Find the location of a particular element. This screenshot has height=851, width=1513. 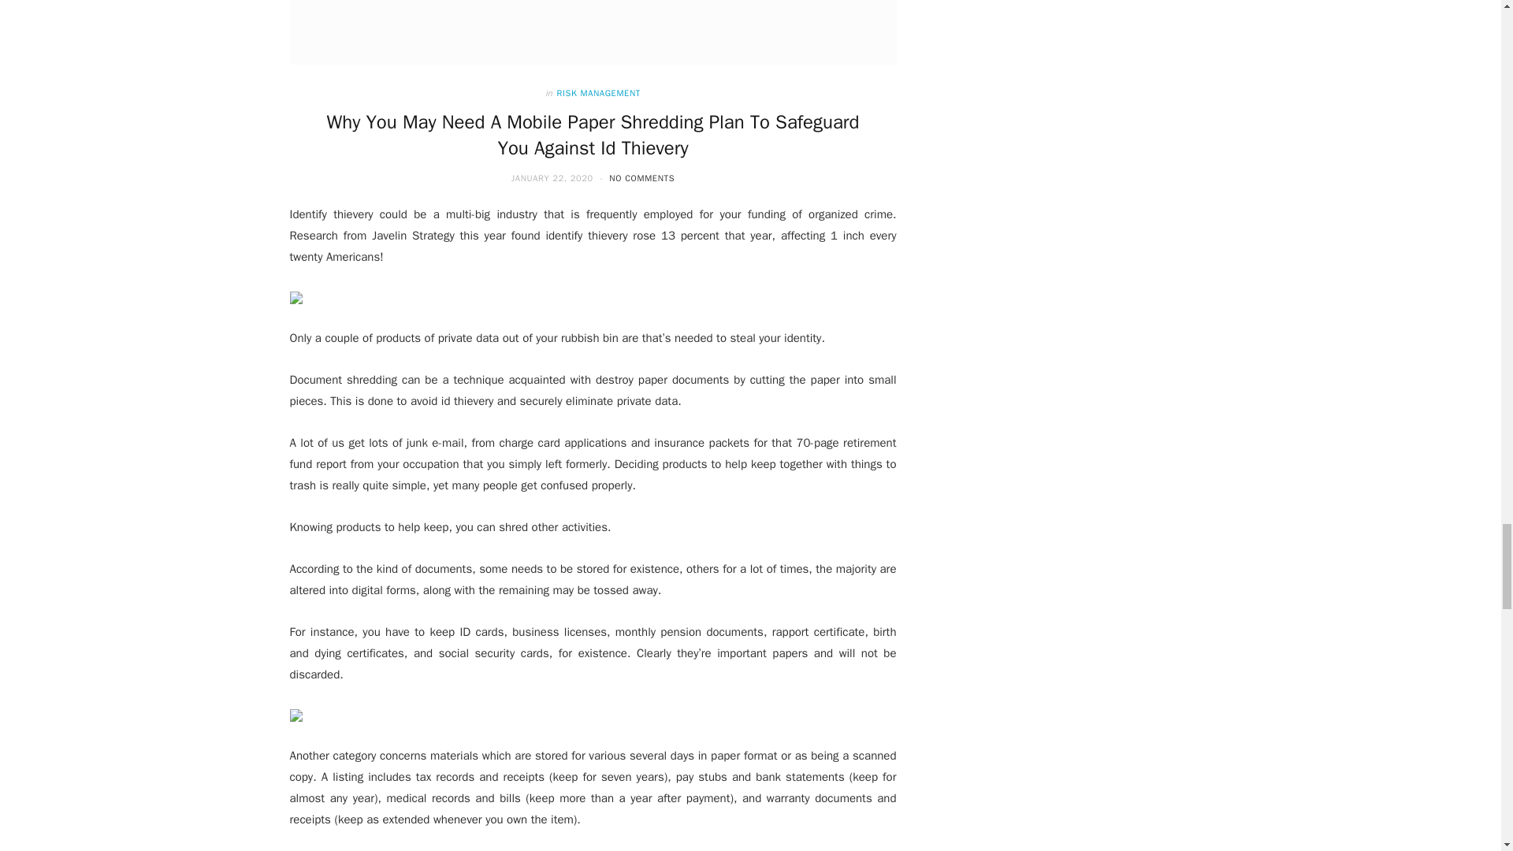

NO COMMENTS is located at coordinates (641, 178).